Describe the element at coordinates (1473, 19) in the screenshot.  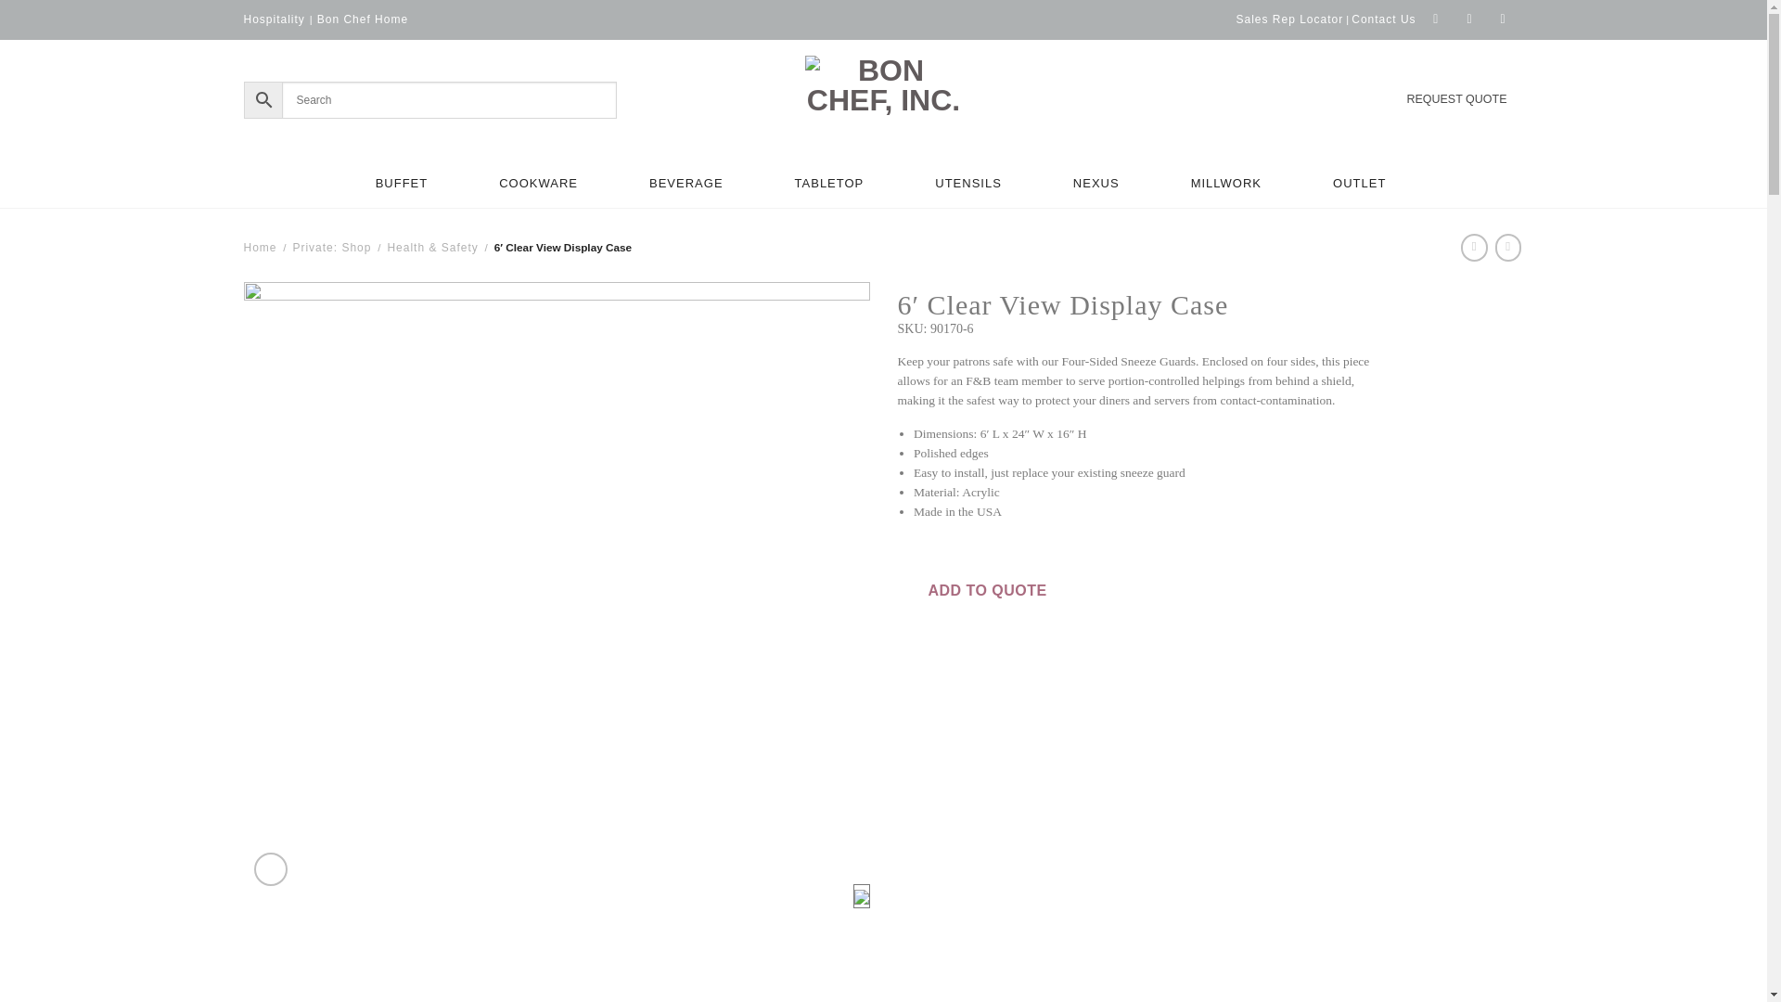
I see `Follow on Instagram` at that location.